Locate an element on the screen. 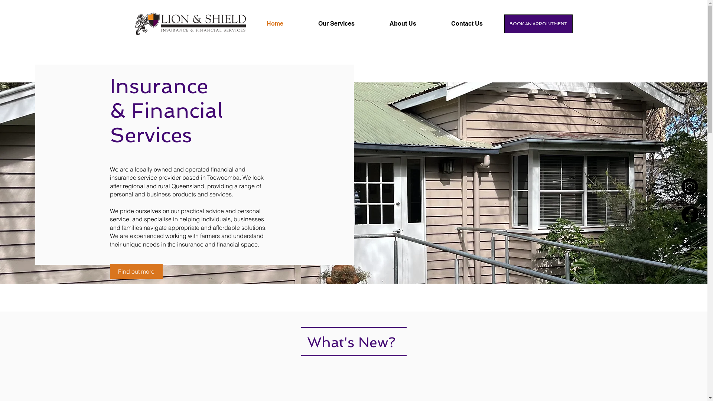 The width and height of the screenshot is (713, 401). Our Services is located at coordinates (348, 24).